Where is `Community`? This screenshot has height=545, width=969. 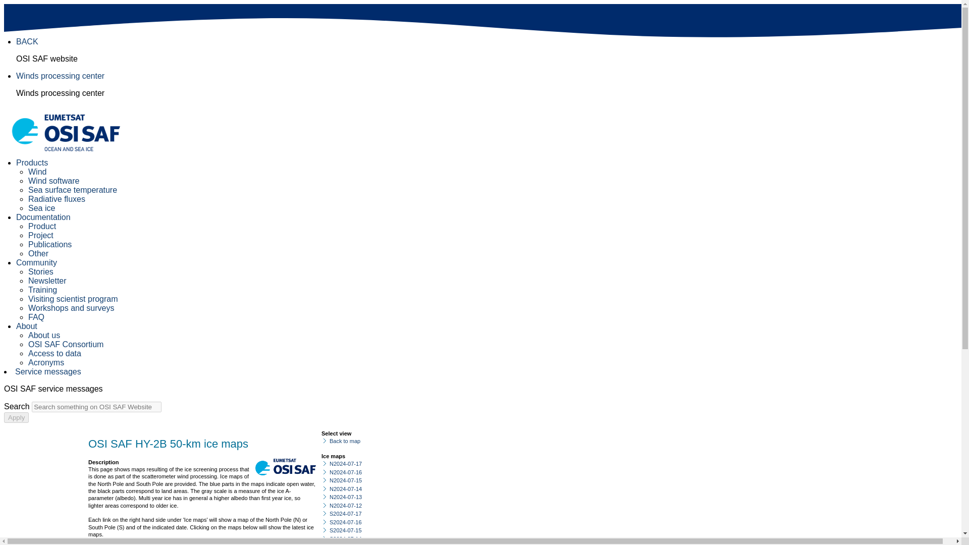
Community is located at coordinates (36, 262).